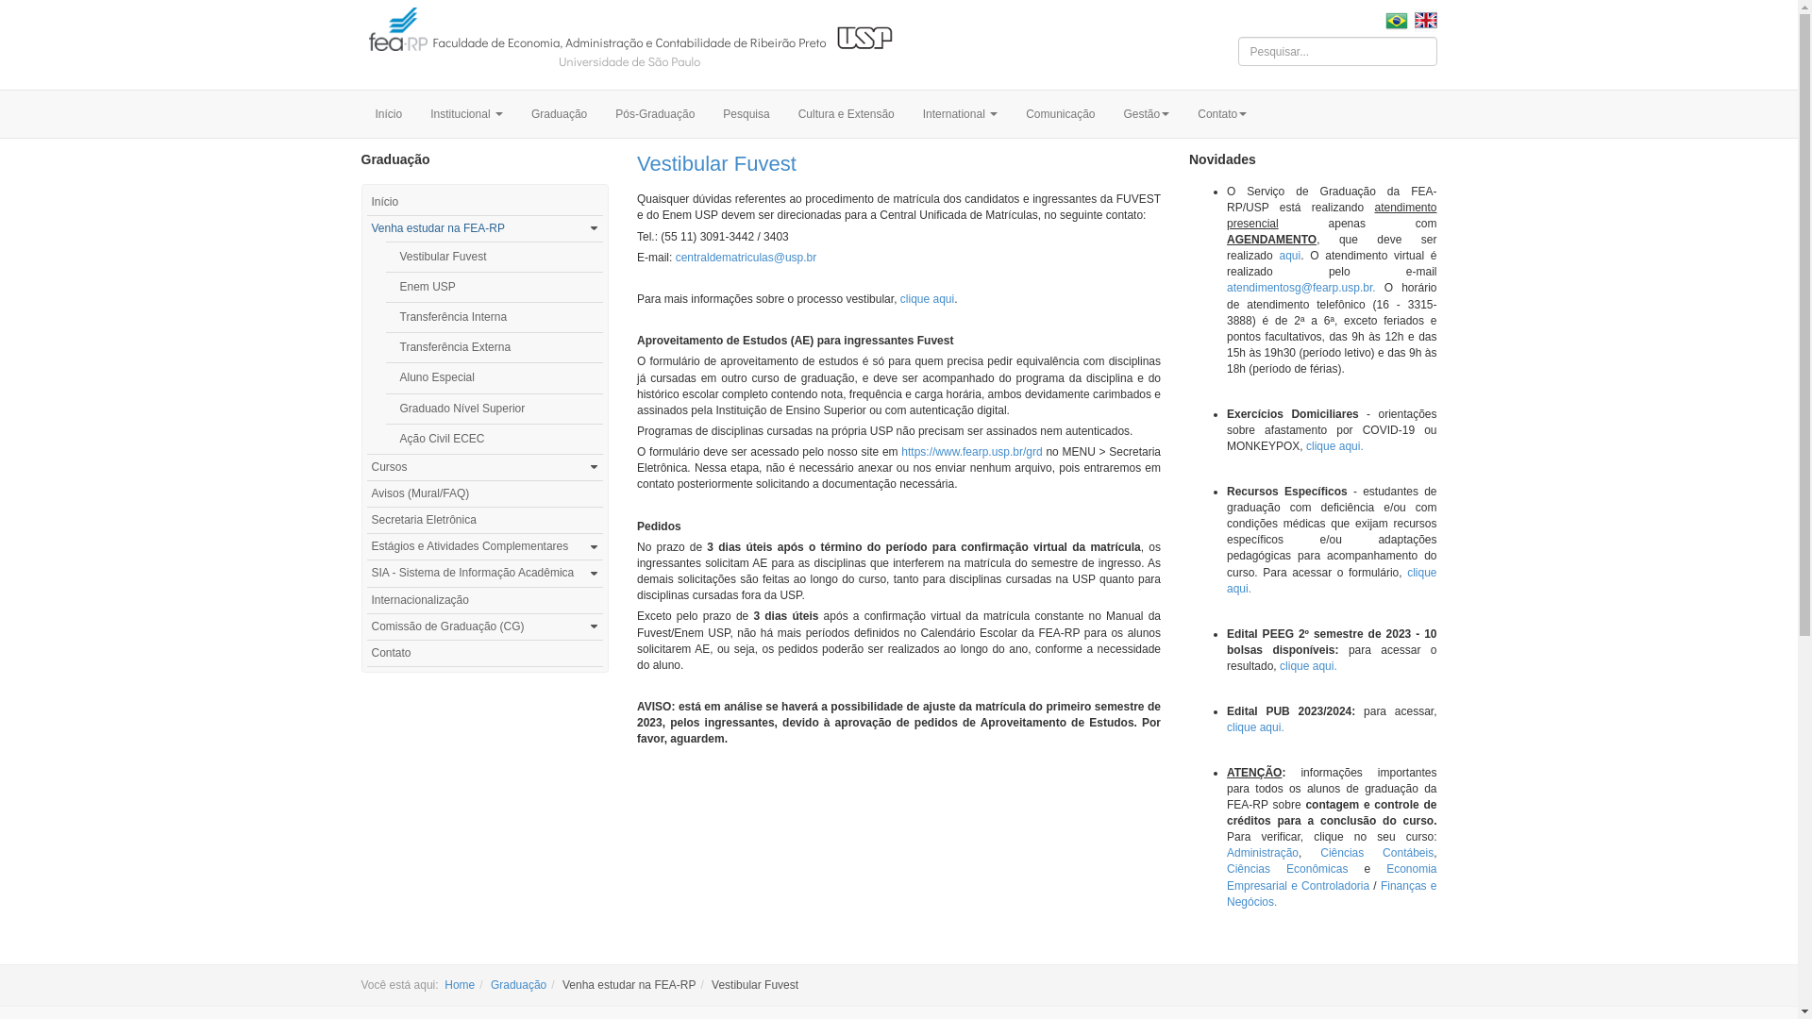 Image resolution: width=1812 pixels, height=1019 pixels. What do you see at coordinates (1301, 287) in the screenshot?
I see `atendimentosg@fearp.usp.br.` at bounding box center [1301, 287].